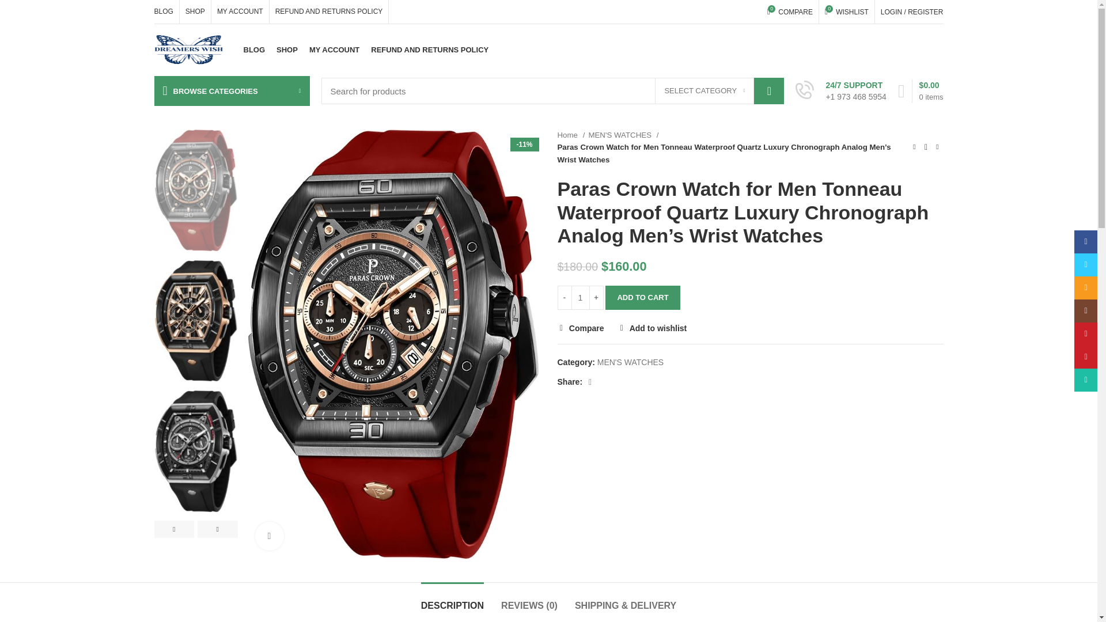 Image resolution: width=1106 pixels, height=622 pixels. Describe the element at coordinates (254, 50) in the screenshot. I see `BLOG` at that location.